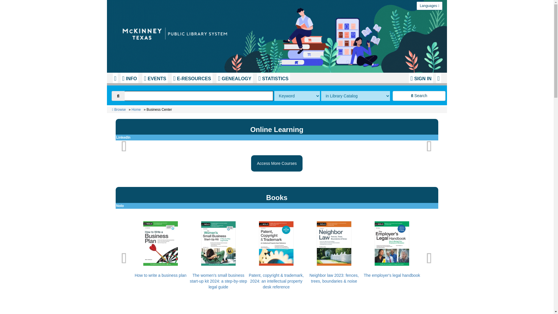  What do you see at coordinates (177, 32) in the screenshot?
I see `Return to Catalog Home` at bounding box center [177, 32].